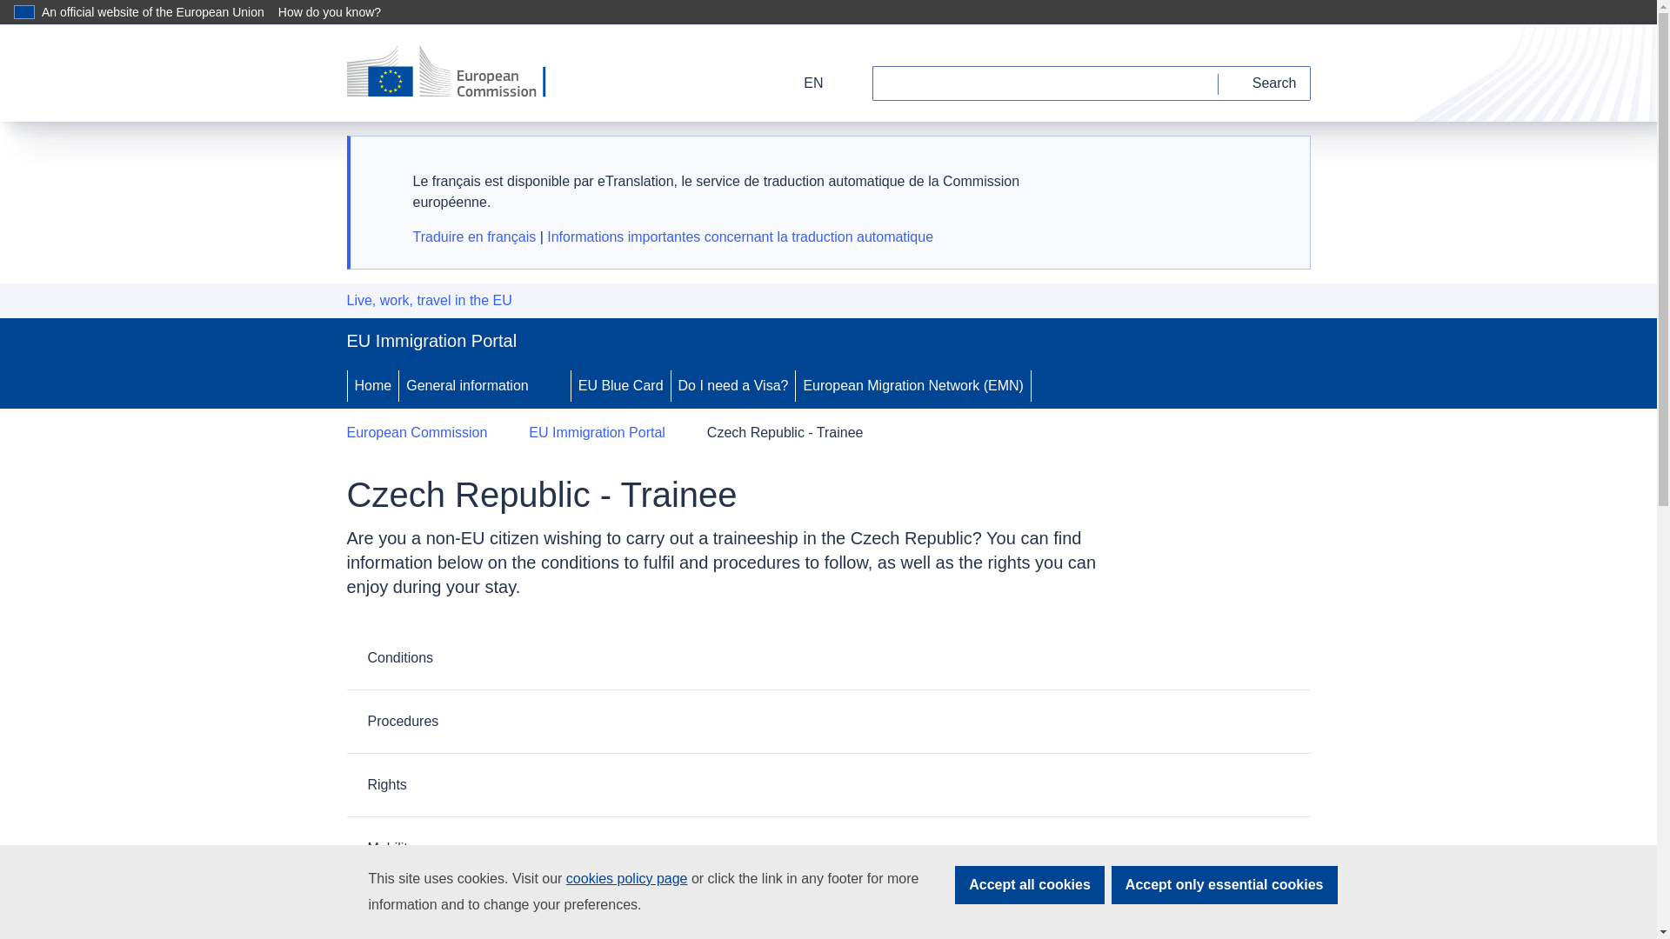  I want to click on EU Blue Card, so click(621, 385).